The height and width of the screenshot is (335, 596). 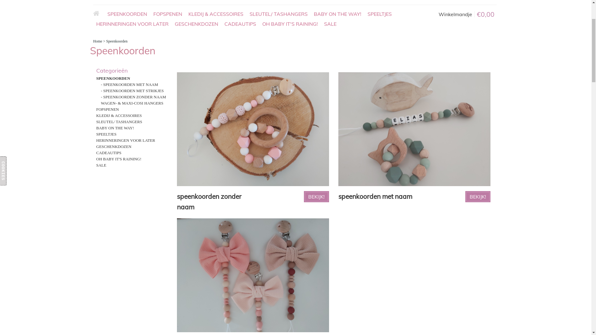 I want to click on HERINNERINGEN VOOR LATER, so click(x=126, y=217).